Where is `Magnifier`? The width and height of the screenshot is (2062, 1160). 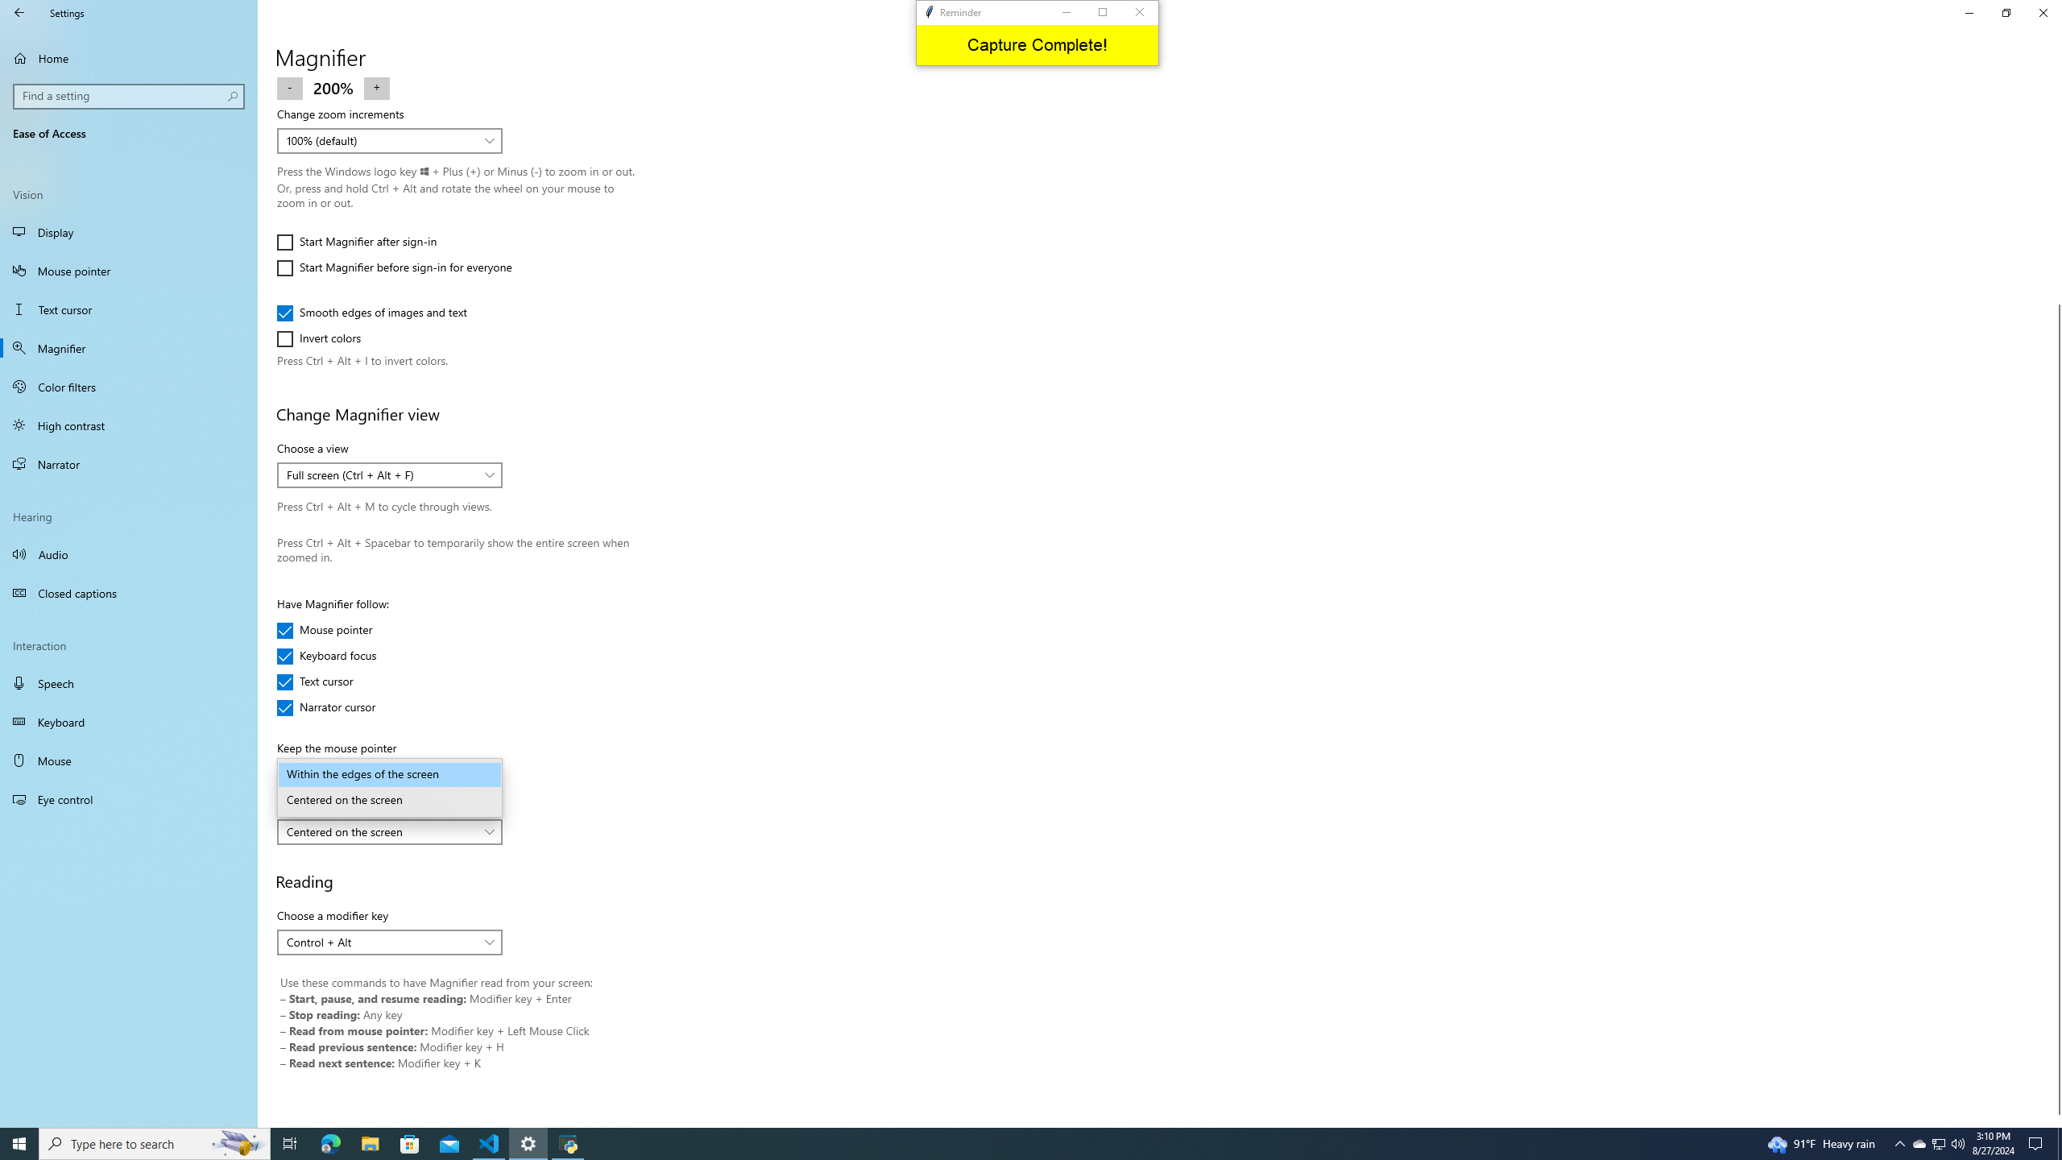 Magnifier is located at coordinates (129, 348).